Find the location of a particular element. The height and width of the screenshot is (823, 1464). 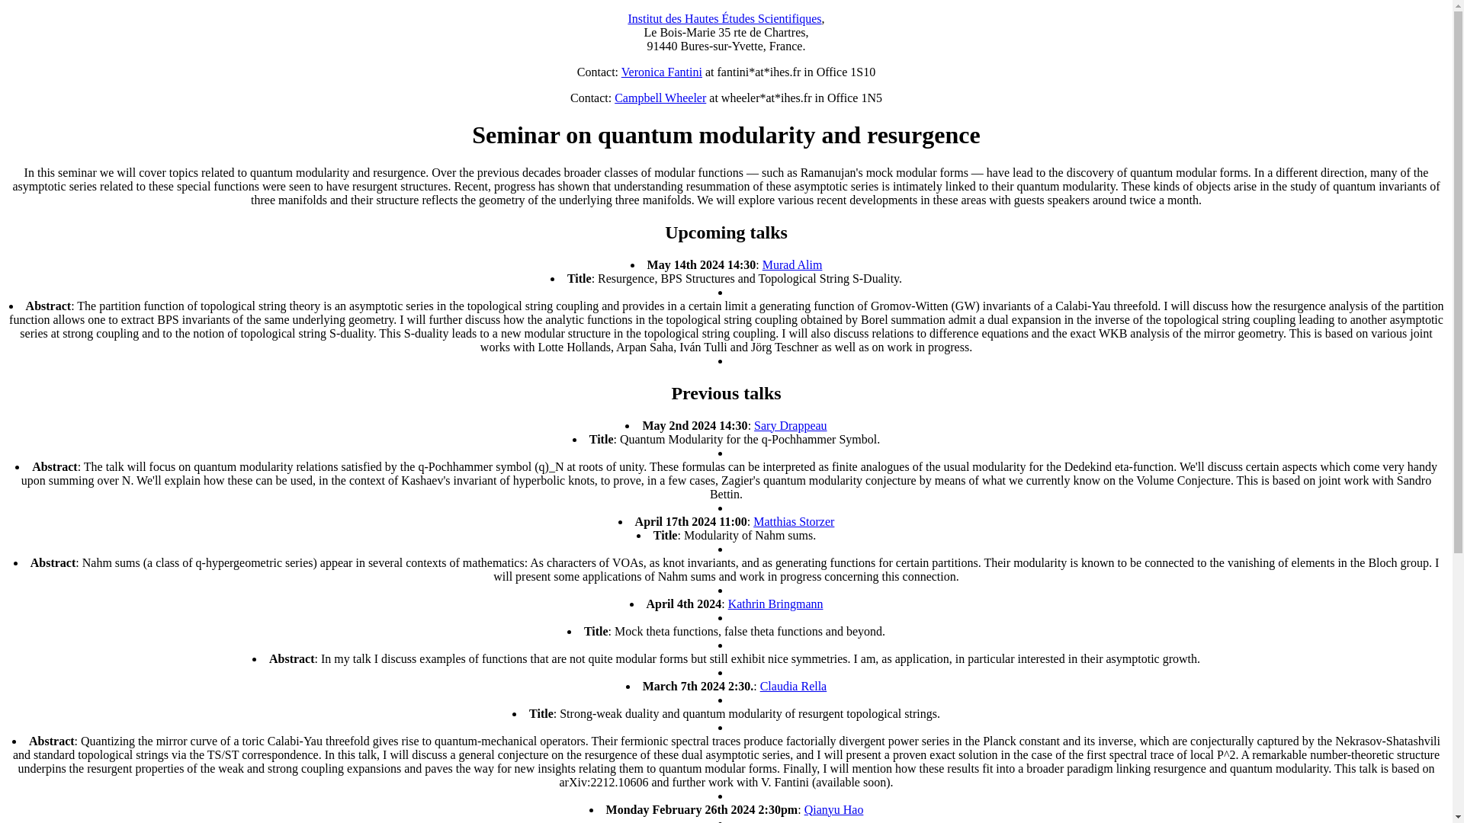

Campbell Wheeler is located at coordinates (660, 98).